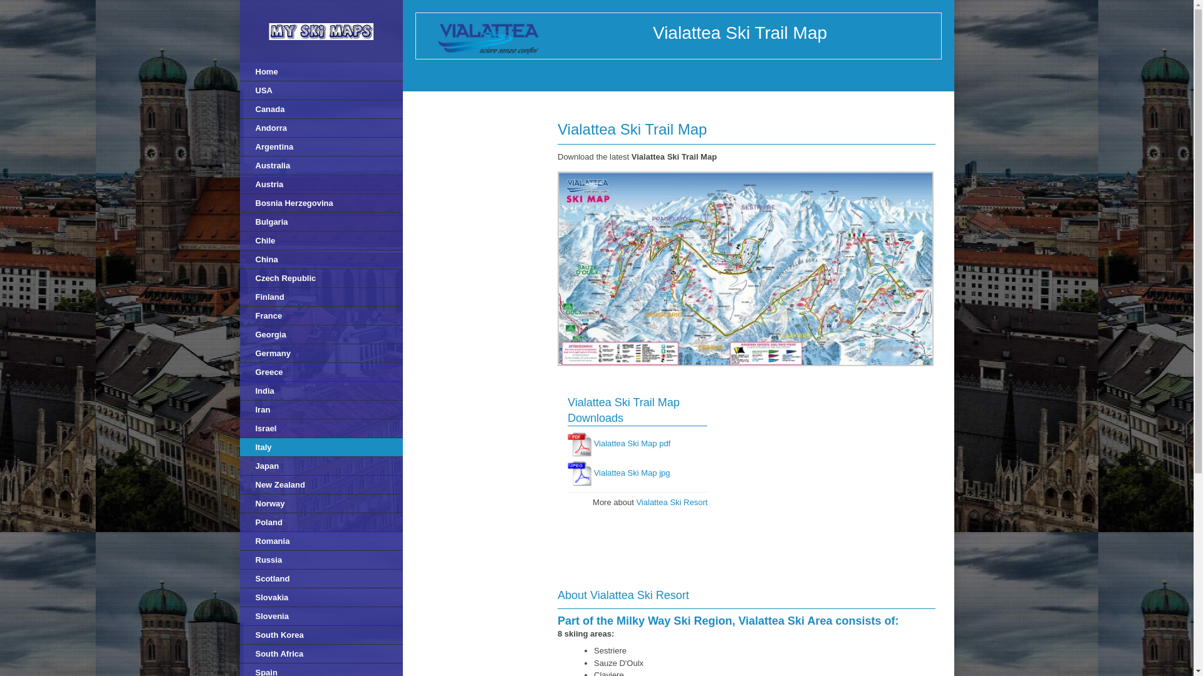 The image size is (1203, 676). Describe the element at coordinates (321, 90) in the screenshot. I see `USA` at that location.